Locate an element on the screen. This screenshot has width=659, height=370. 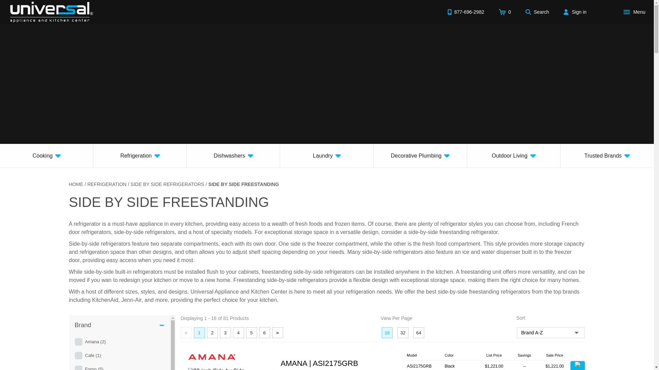
6 is located at coordinates (264, 332).